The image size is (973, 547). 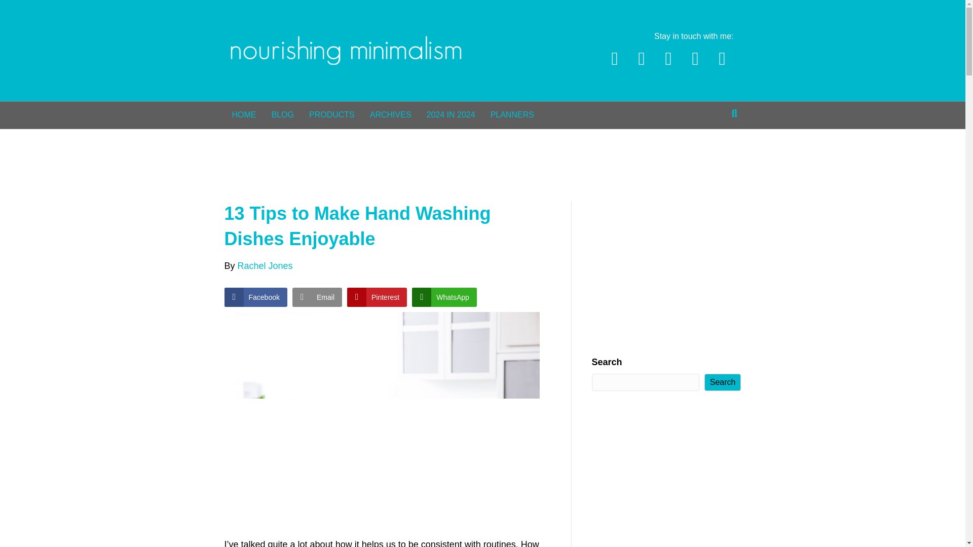 I want to click on Facebook, so click(x=255, y=297).